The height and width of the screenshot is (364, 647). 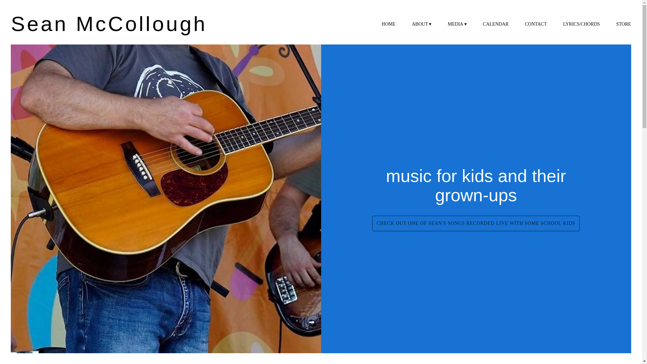 What do you see at coordinates (536, 24) in the screenshot?
I see `CONTACT` at bounding box center [536, 24].